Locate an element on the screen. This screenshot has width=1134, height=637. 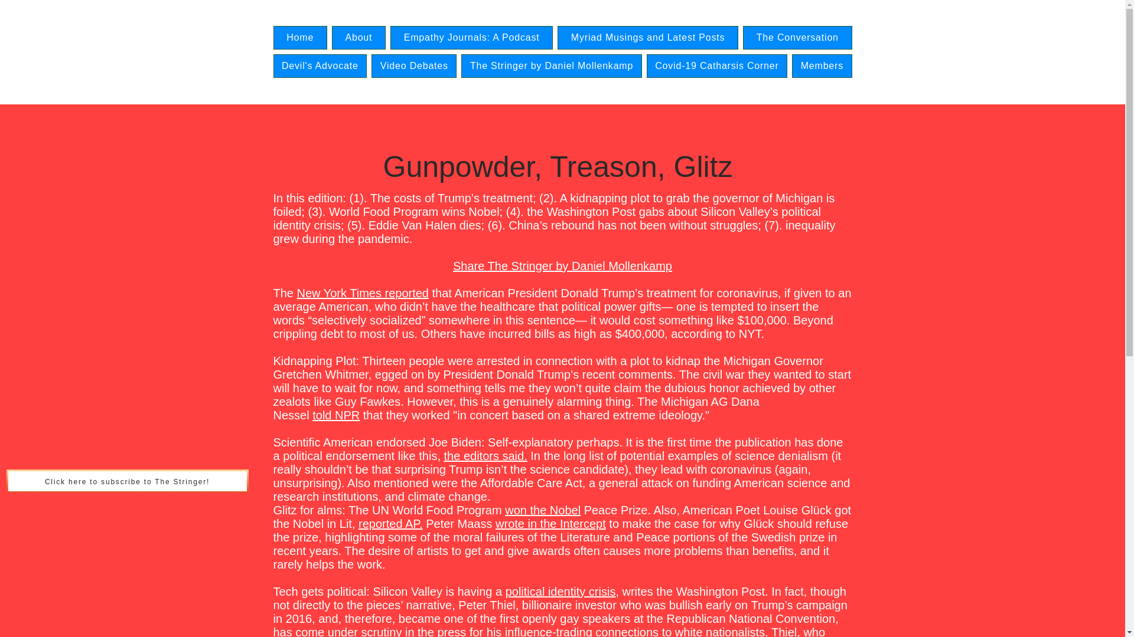
Devil's Advocate is located at coordinates (320, 65).